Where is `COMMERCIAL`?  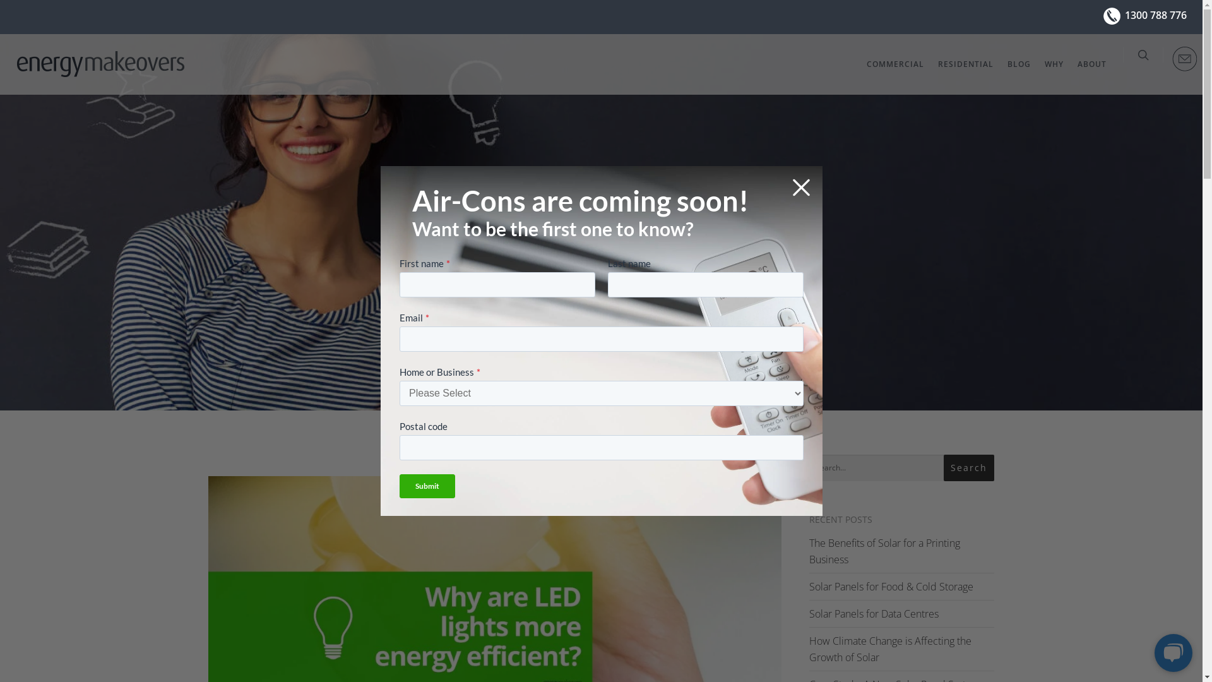
COMMERCIAL is located at coordinates (895, 71).